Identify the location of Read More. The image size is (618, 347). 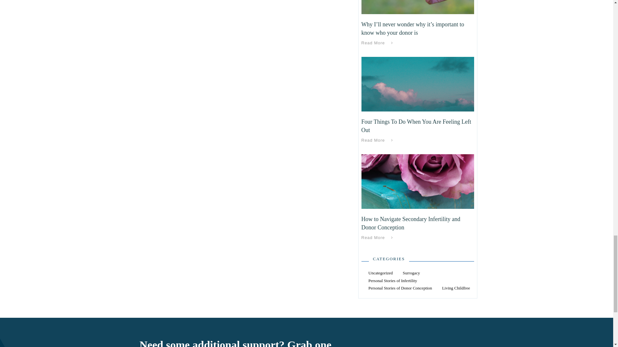
(378, 43).